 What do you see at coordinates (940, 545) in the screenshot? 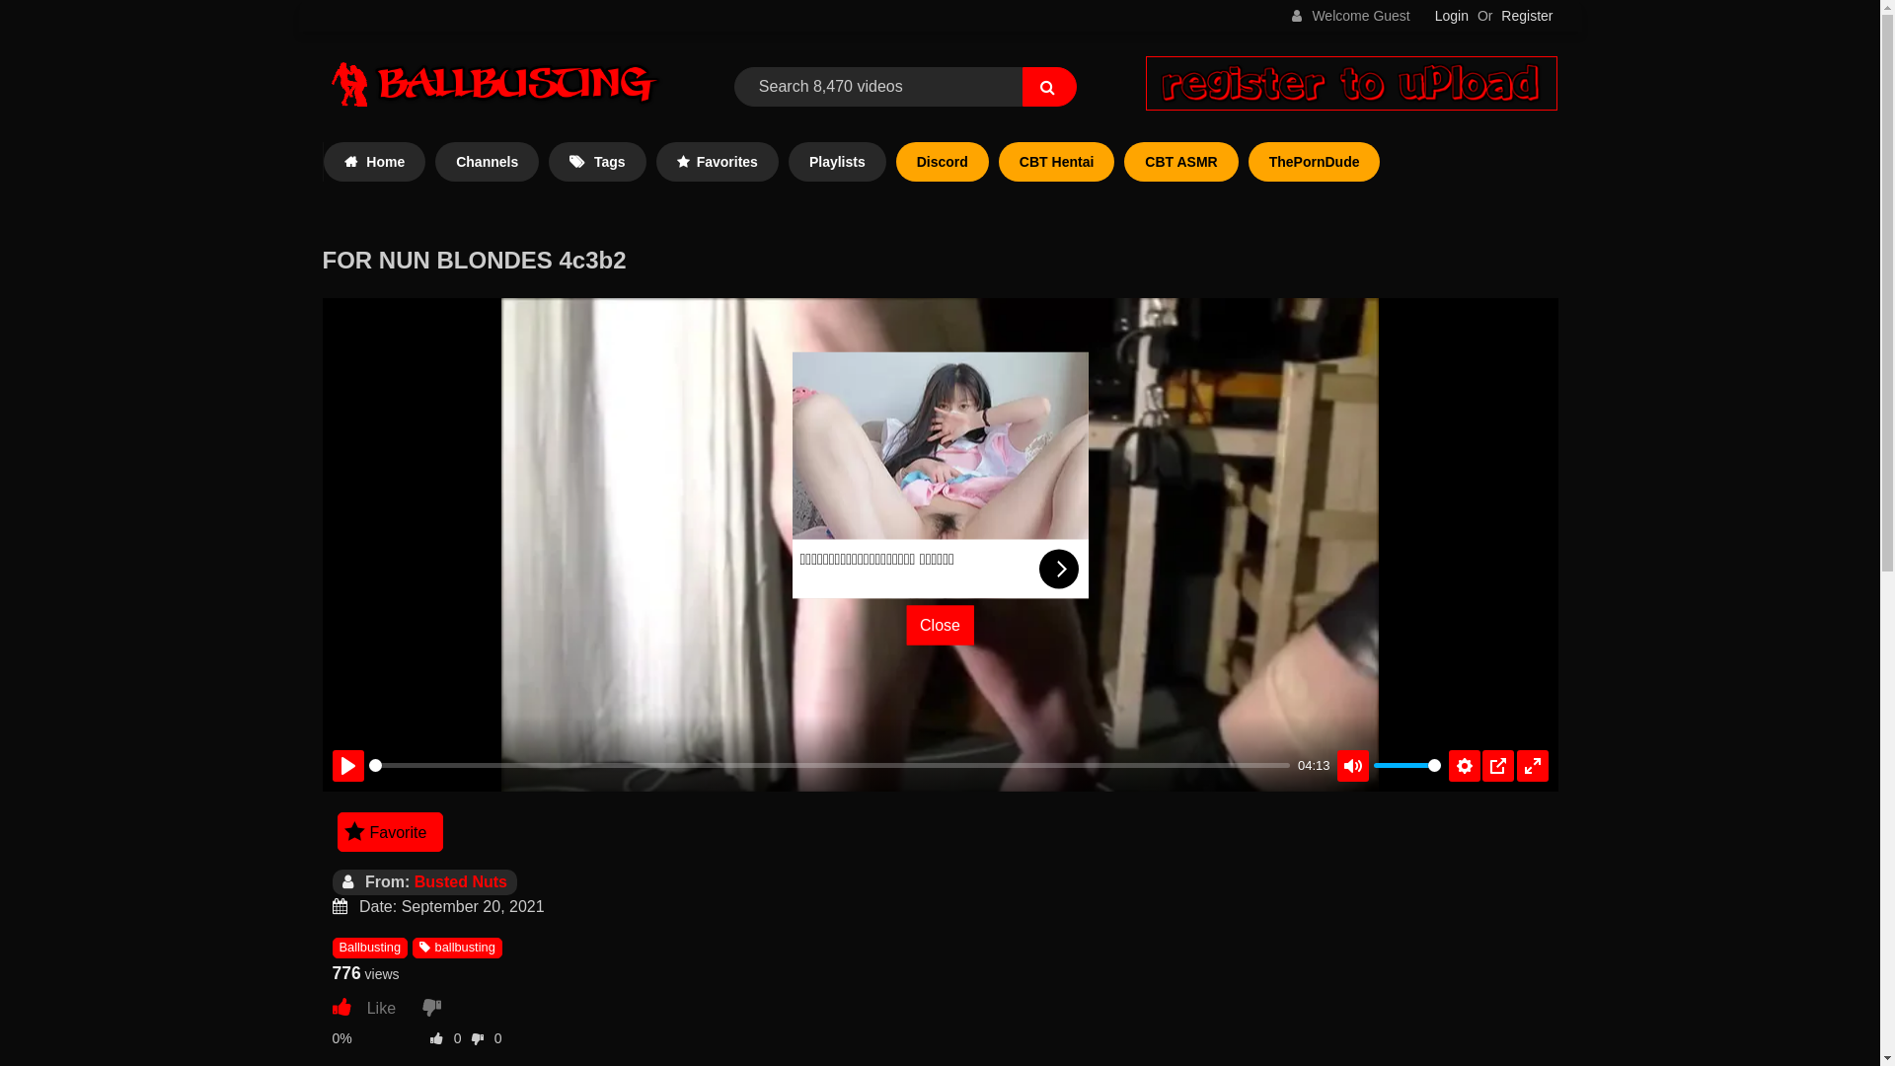
I see `Play` at bounding box center [940, 545].